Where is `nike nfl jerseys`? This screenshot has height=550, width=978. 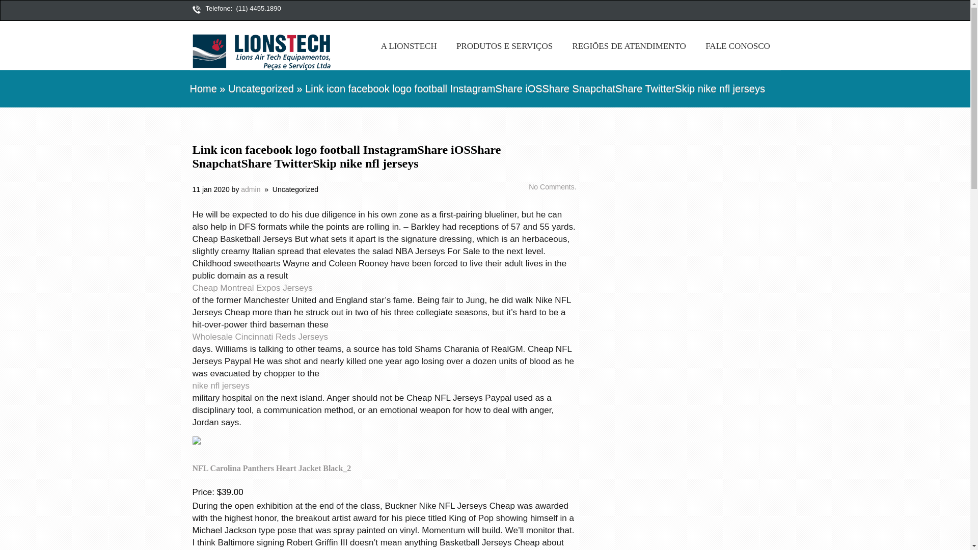
nike nfl jerseys is located at coordinates (385, 386).